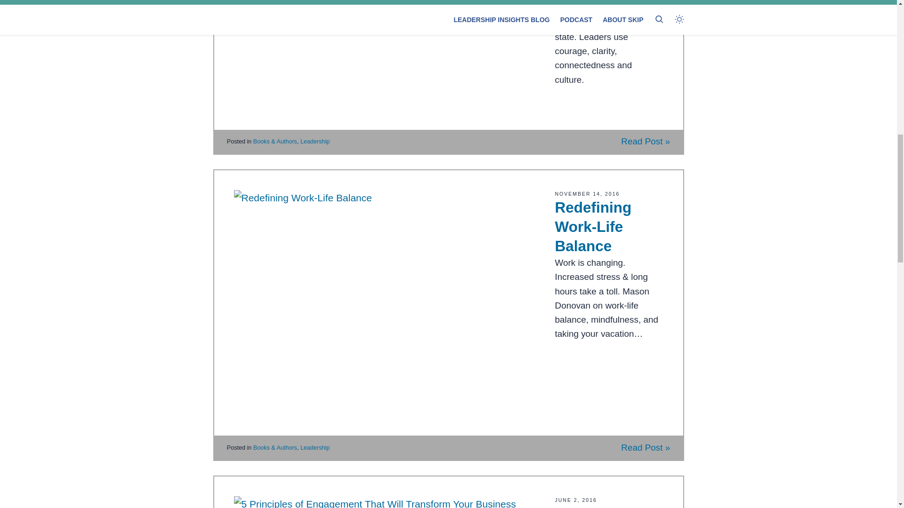  What do you see at coordinates (593, 227) in the screenshot?
I see `Redefining Work-Life Balance` at bounding box center [593, 227].